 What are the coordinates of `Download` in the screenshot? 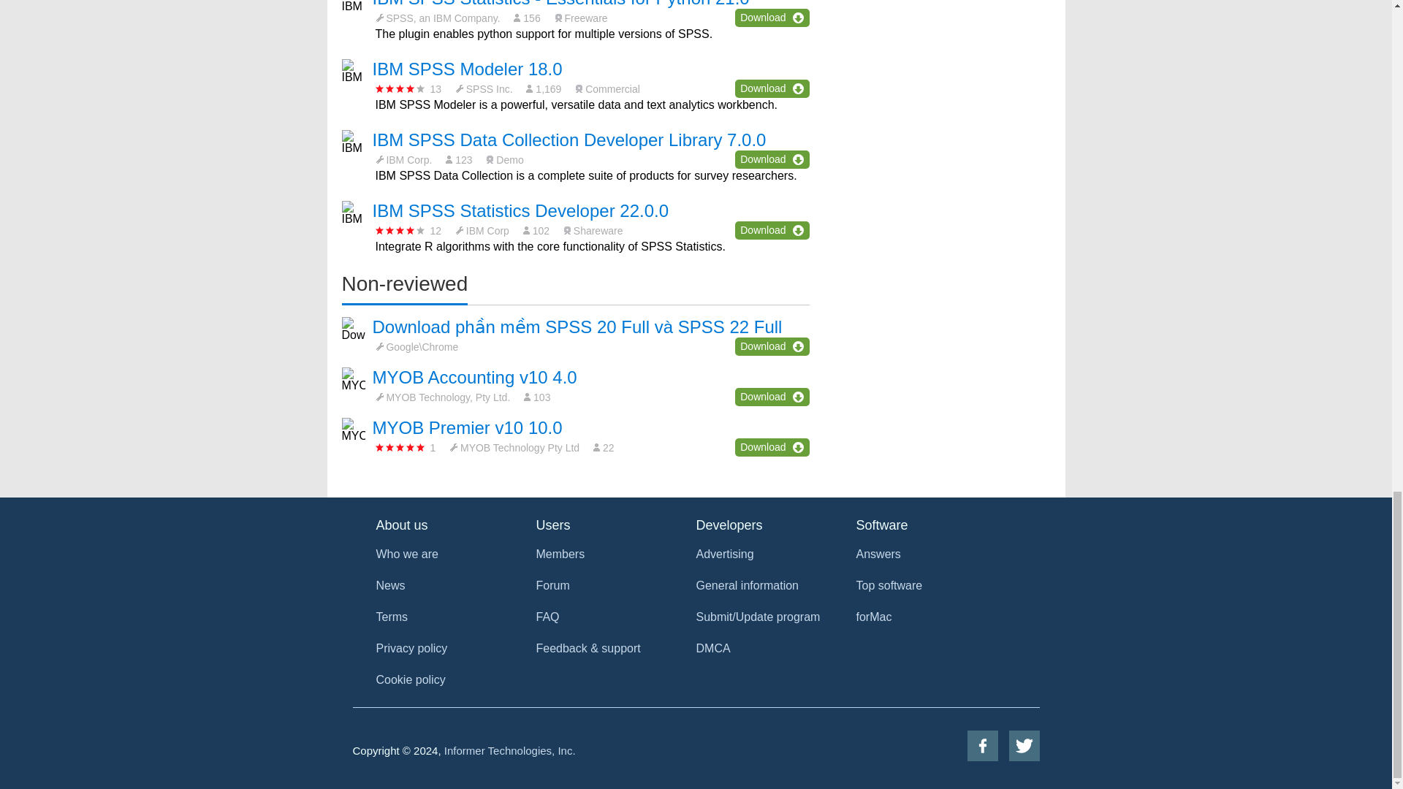 It's located at (772, 18).